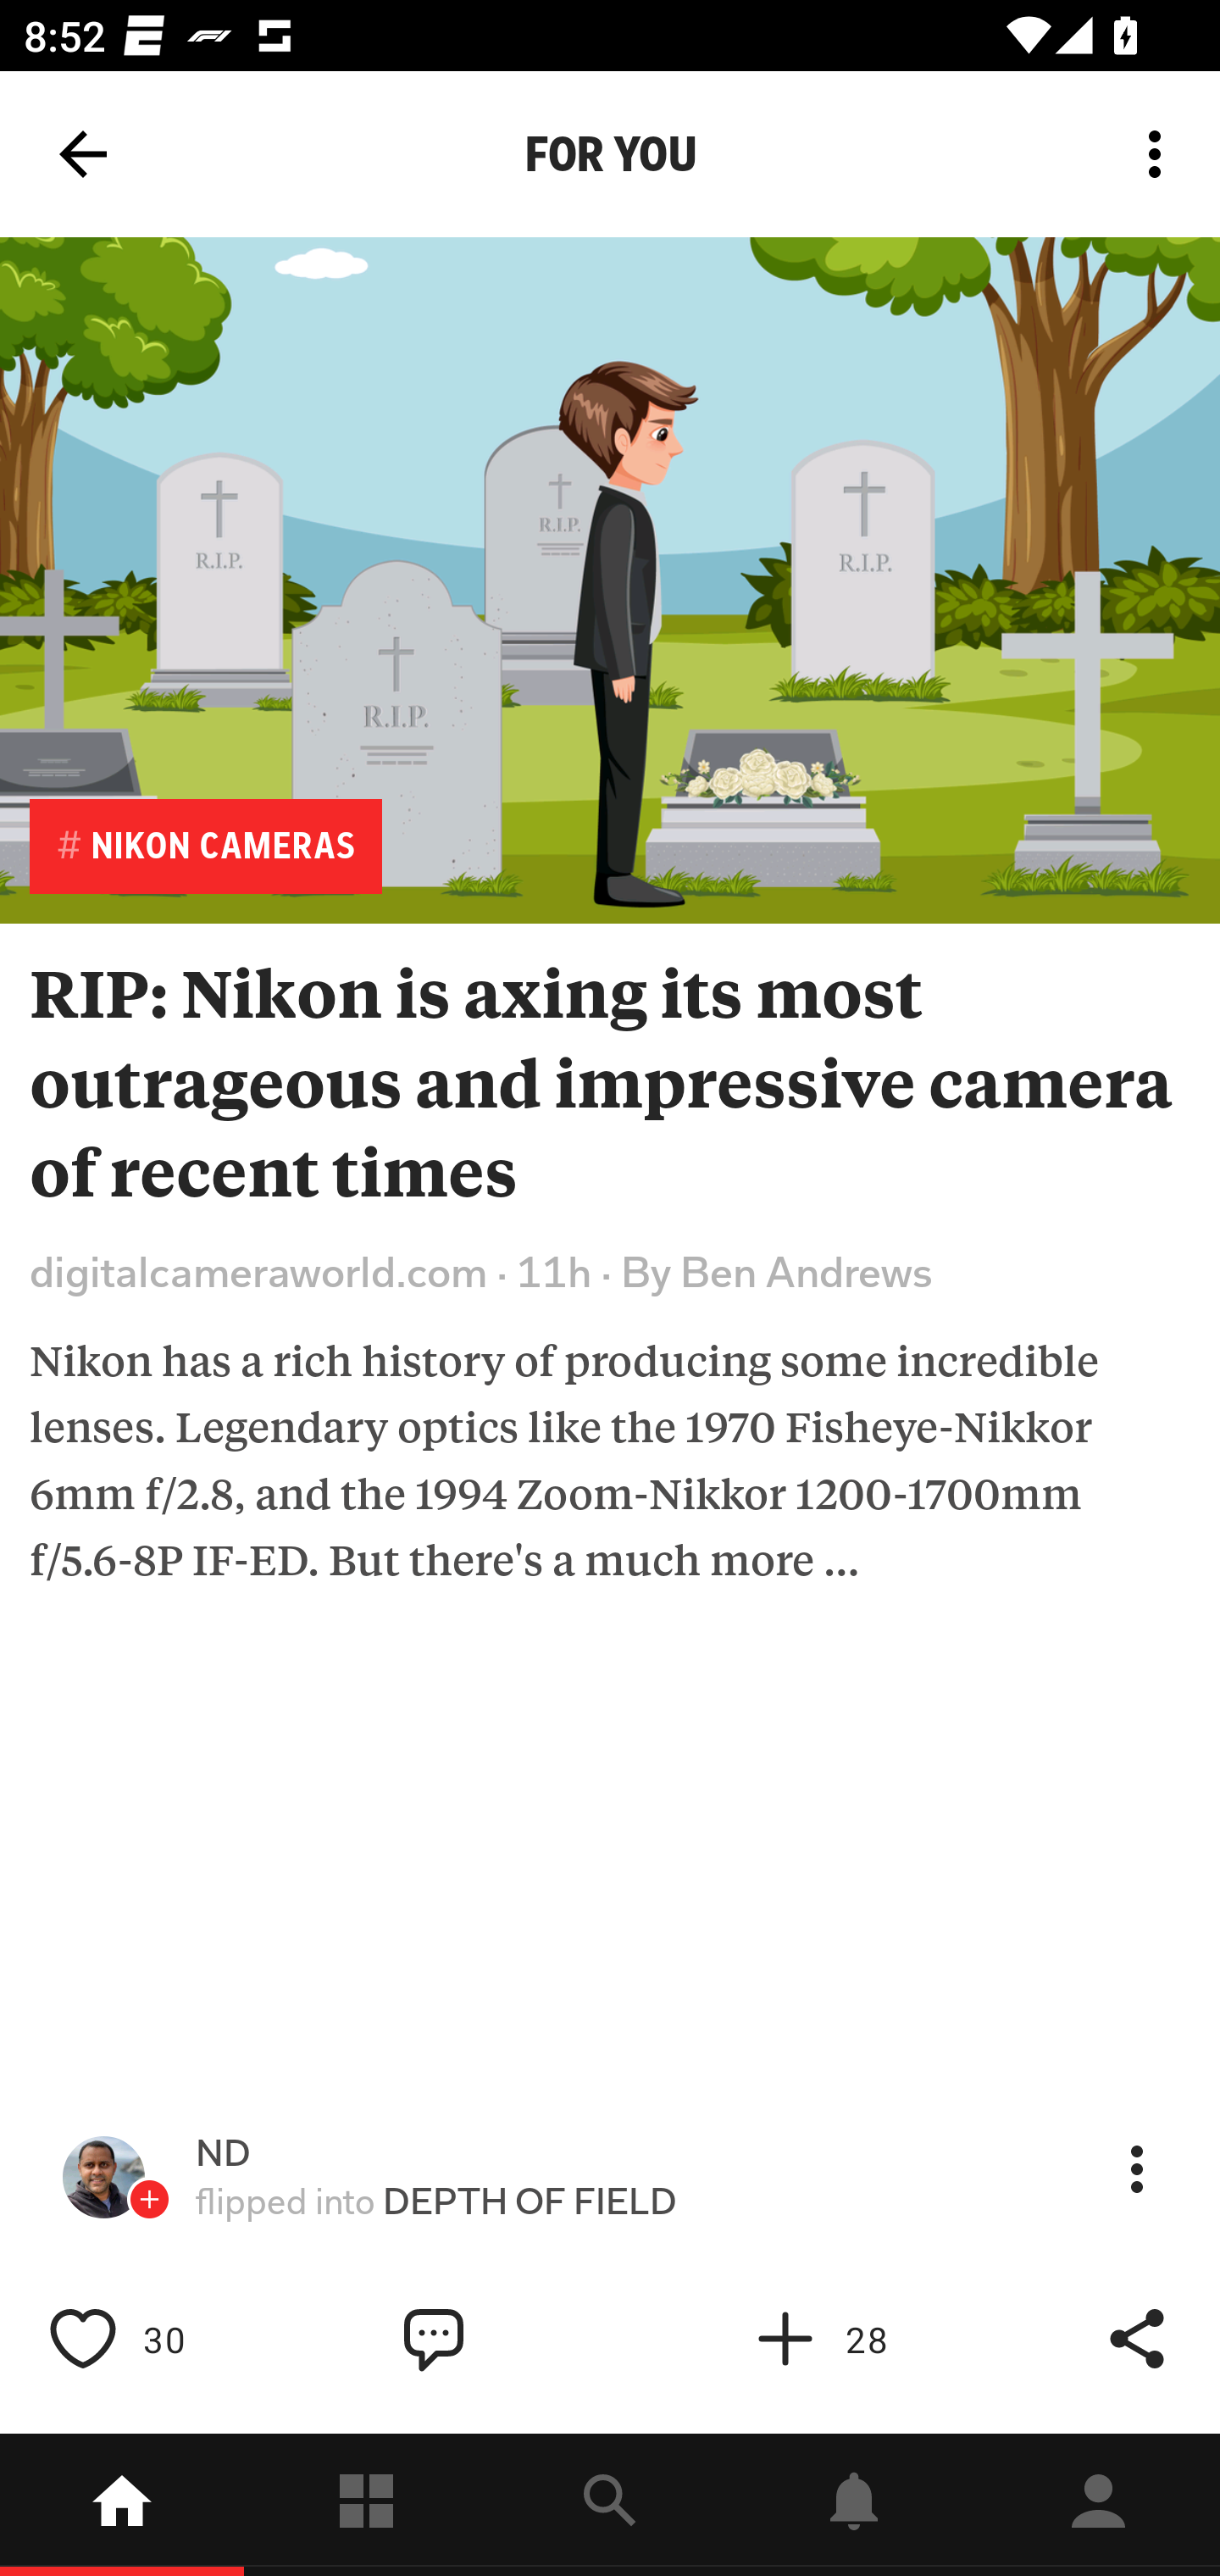 The image size is (1220, 2576). I want to click on Like 30, so click(153, 2339).